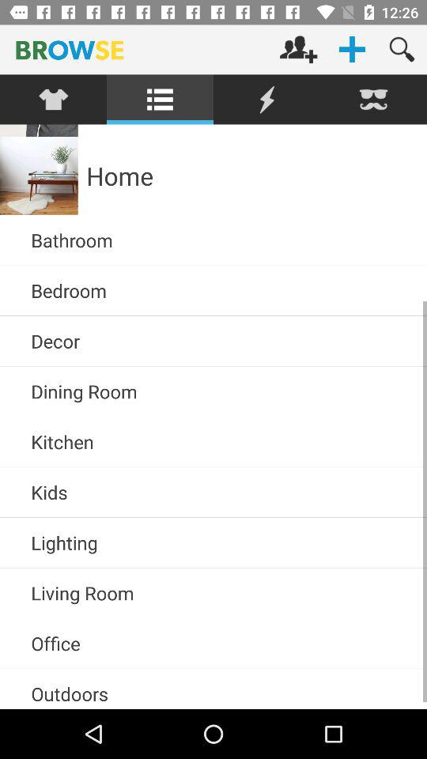 The height and width of the screenshot is (759, 427). I want to click on click menu option, so click(160, 100).